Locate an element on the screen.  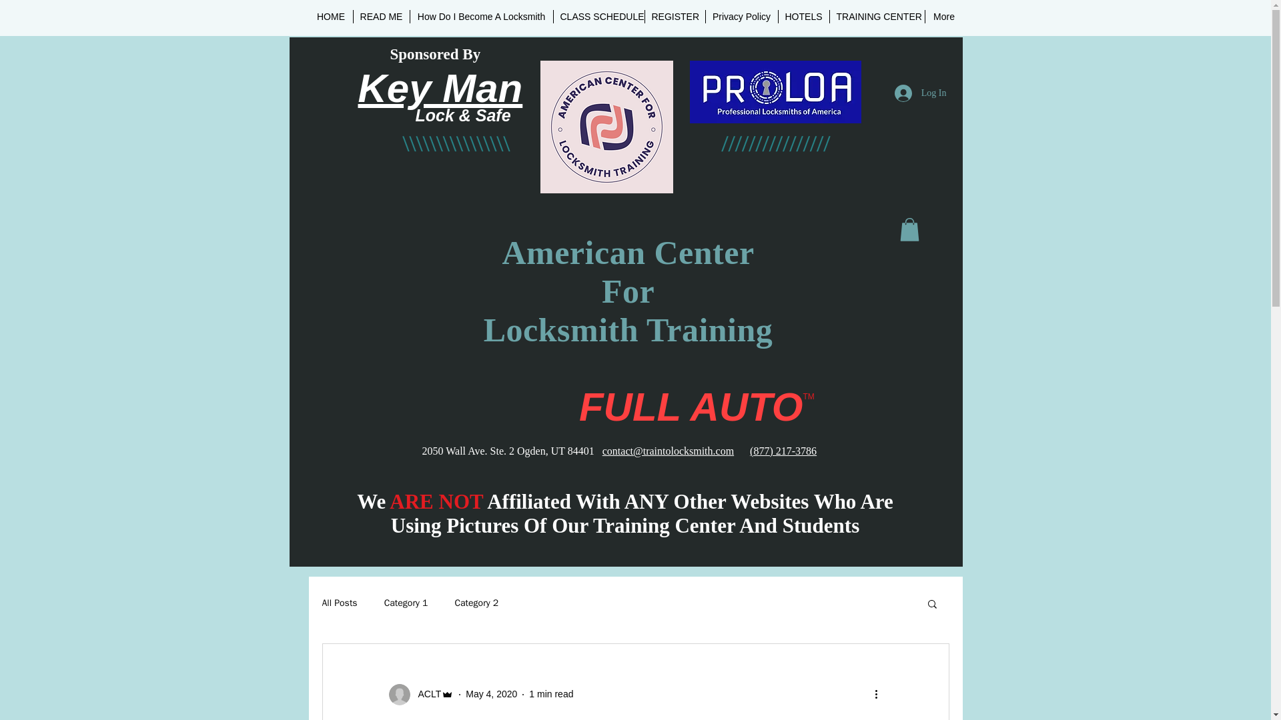
ACLT is located at coordinates (425, 694).